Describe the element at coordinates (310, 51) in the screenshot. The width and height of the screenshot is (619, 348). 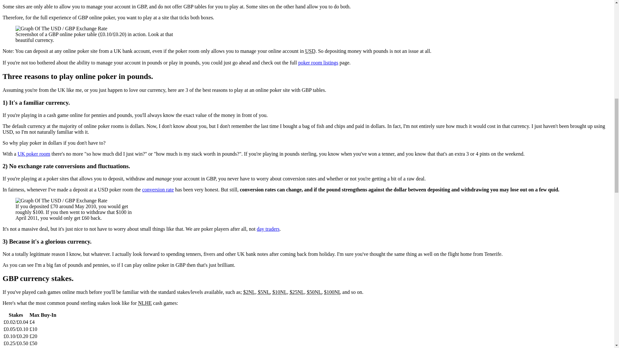
I see `US Dollars` at that location.